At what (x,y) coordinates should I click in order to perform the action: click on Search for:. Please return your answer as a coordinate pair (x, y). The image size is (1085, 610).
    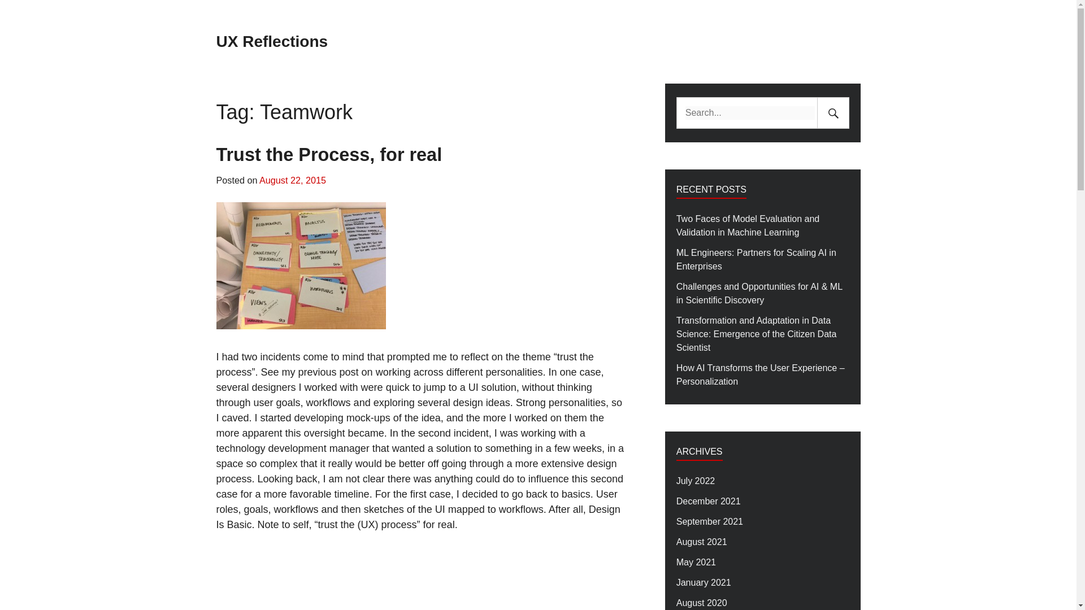
    Looking at the image, I should click on (750, 112).